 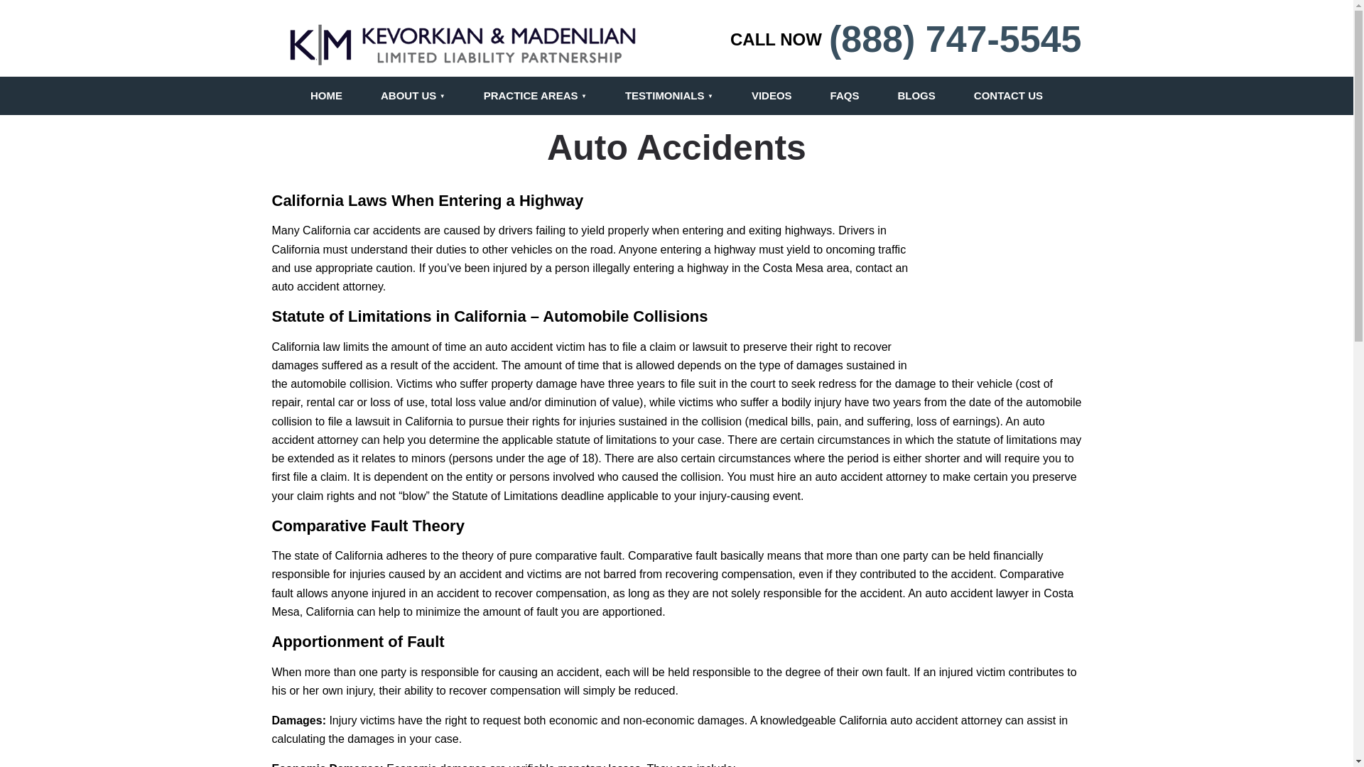 I want to click on HOME, so click(x=326, y=96).